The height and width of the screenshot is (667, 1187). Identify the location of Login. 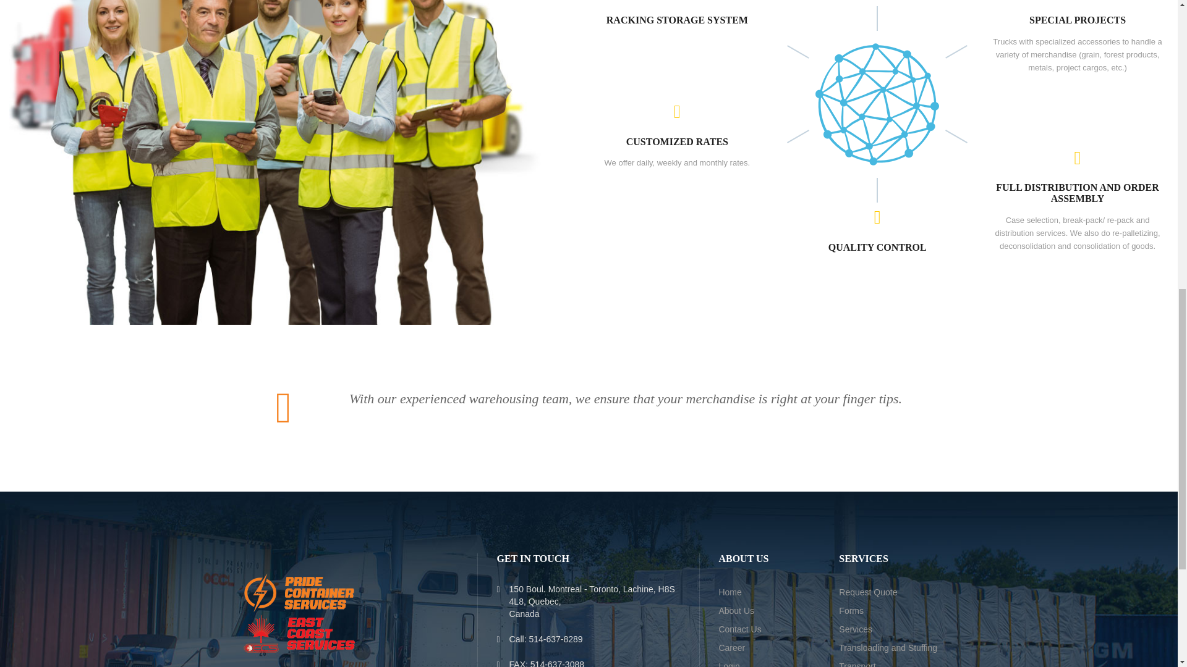
(728, 665).